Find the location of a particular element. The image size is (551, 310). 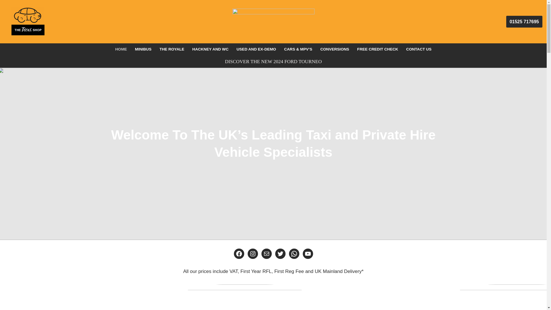

USED AND EX-DEMO is located at coordinates (256, 49).